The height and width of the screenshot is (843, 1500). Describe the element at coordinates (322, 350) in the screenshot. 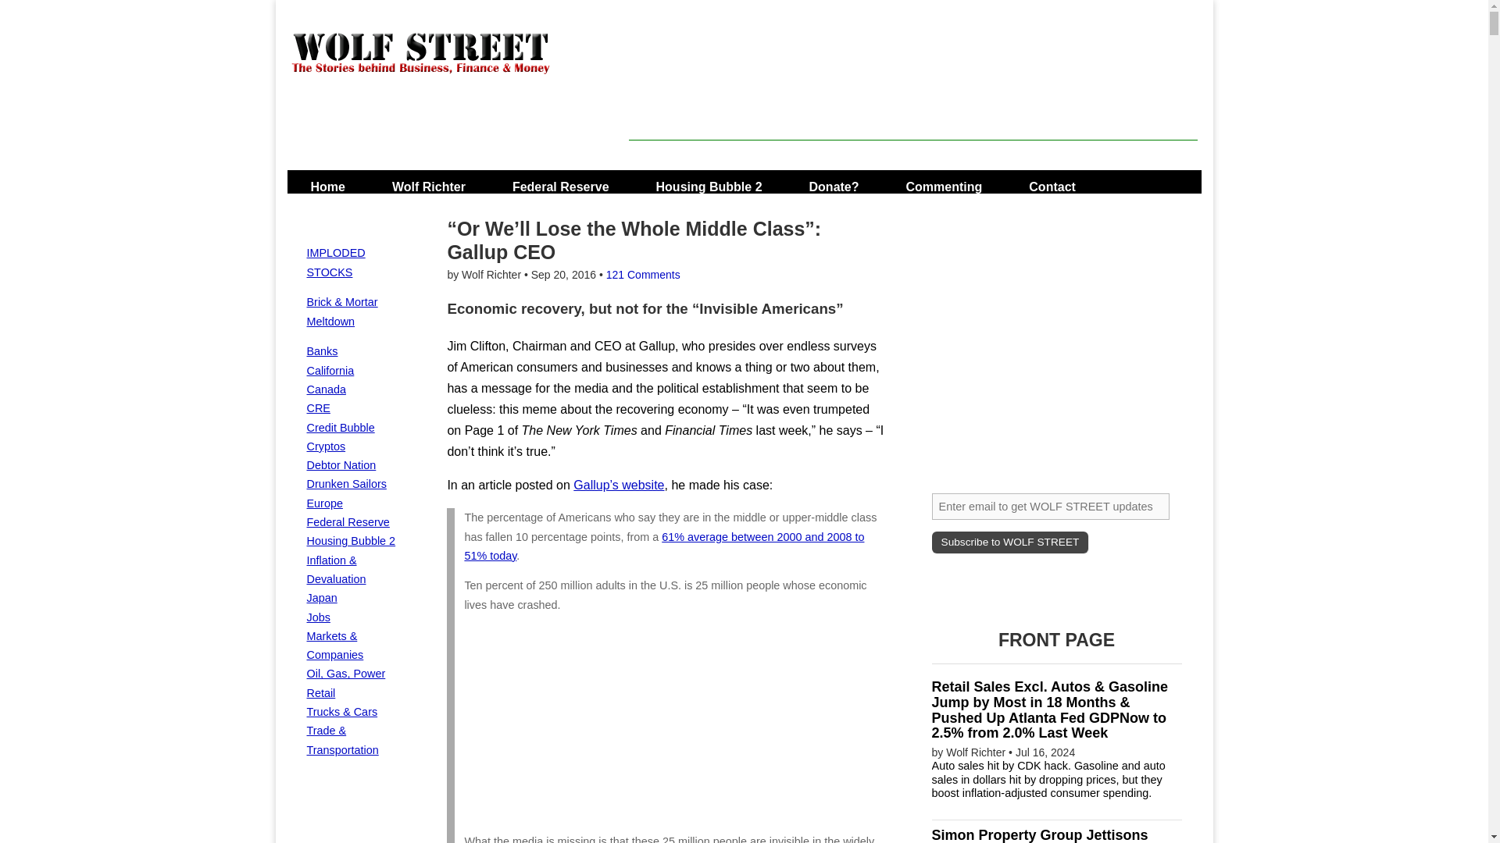

I see `Banks` at that location.